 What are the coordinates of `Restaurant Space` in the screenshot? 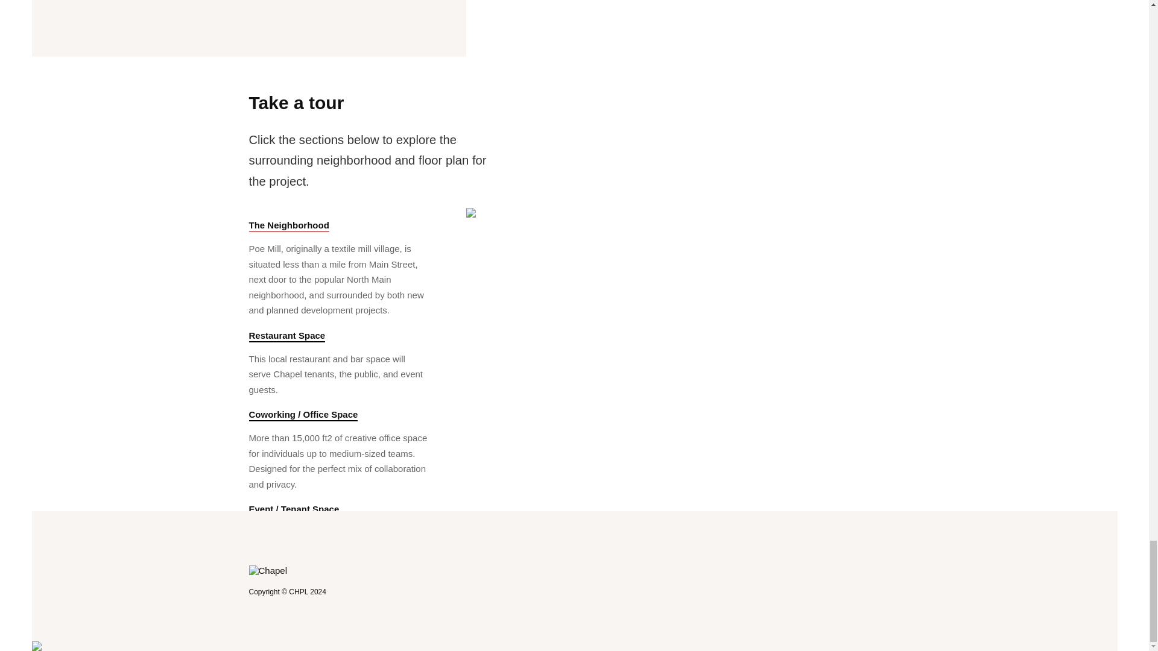 It's located at (287, 336).